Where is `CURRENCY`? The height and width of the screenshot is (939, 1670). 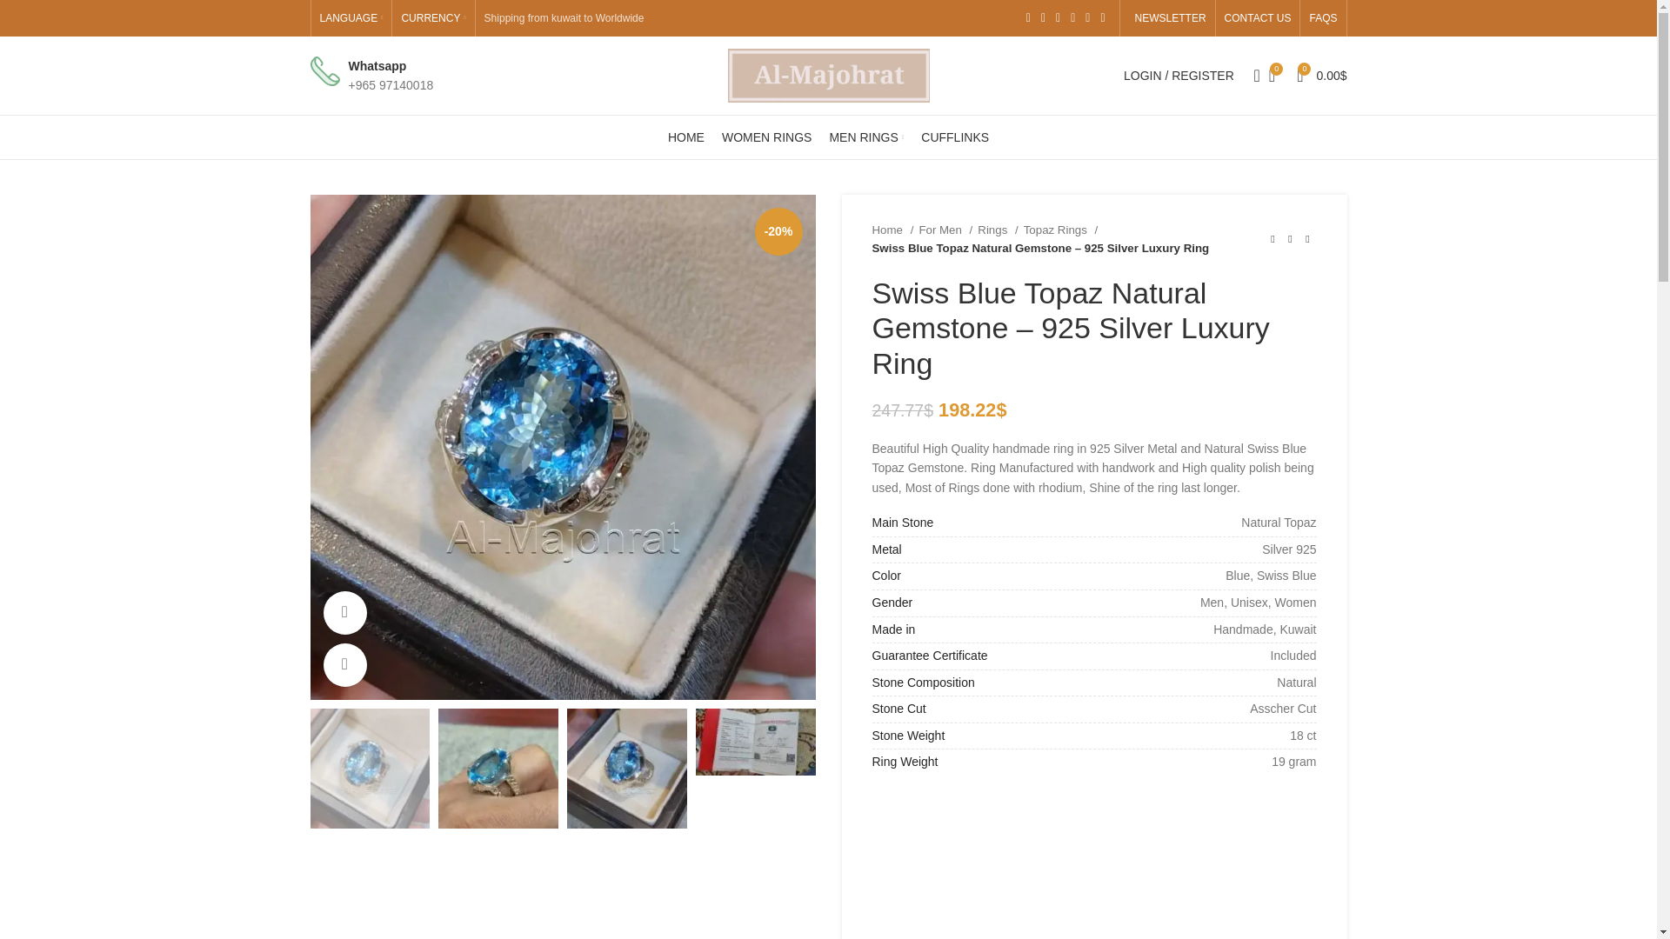 CURRENCY is located at coordinates (433, 18).